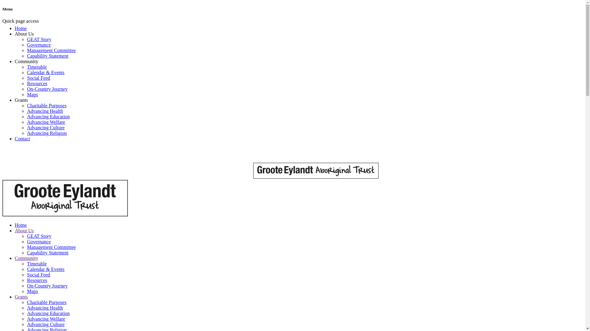 This screenshot has width=590, height=331. Describe the element at coordinates (21, 28) in the screenshot. I see `Home` at that location.